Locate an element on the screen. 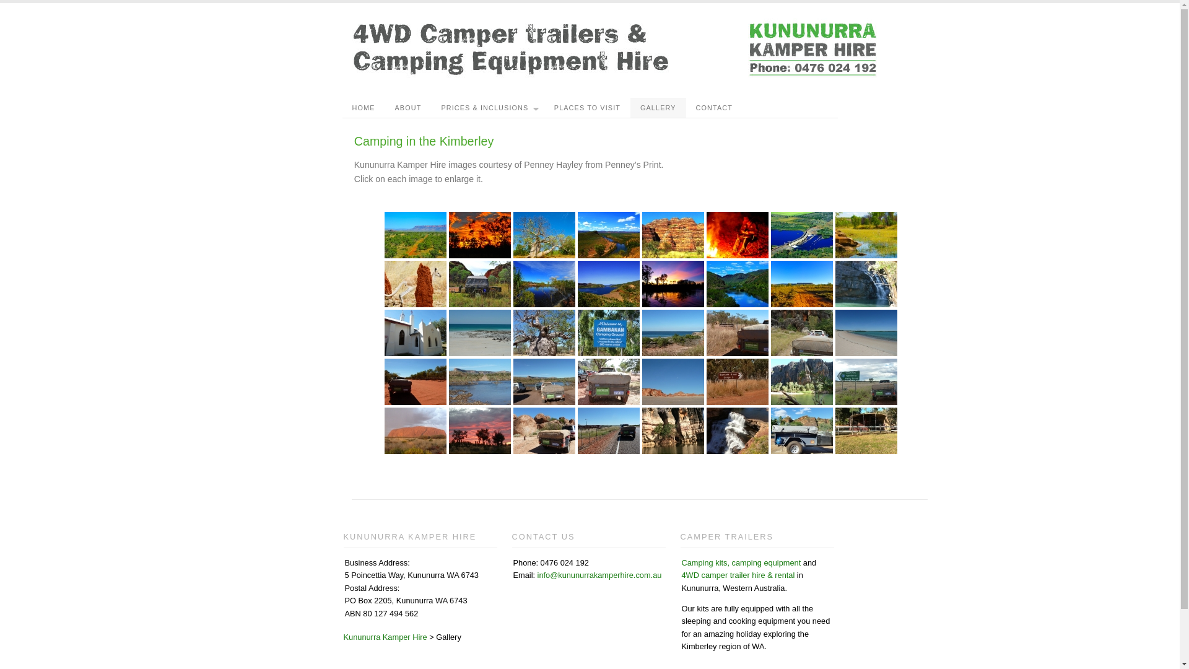  Bungle Bungles is located at coordinates (673, 235).